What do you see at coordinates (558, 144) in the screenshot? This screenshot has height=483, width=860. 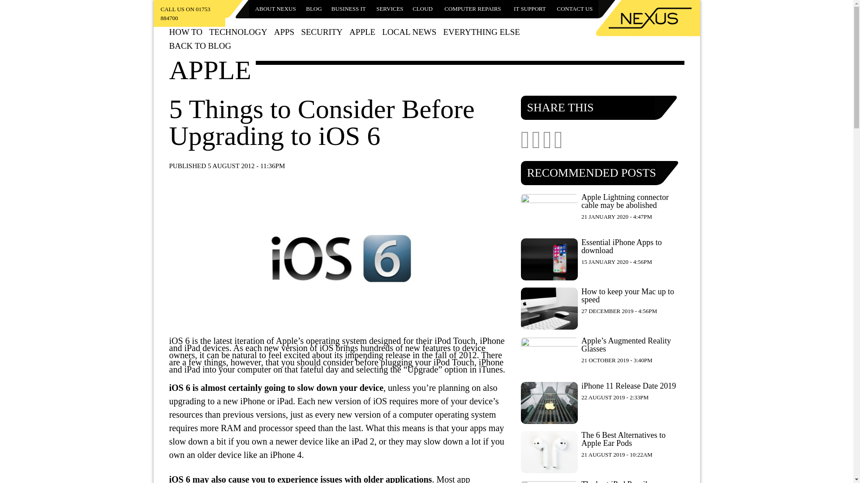 I see `Share by Email` at bounding box center [558, 144].